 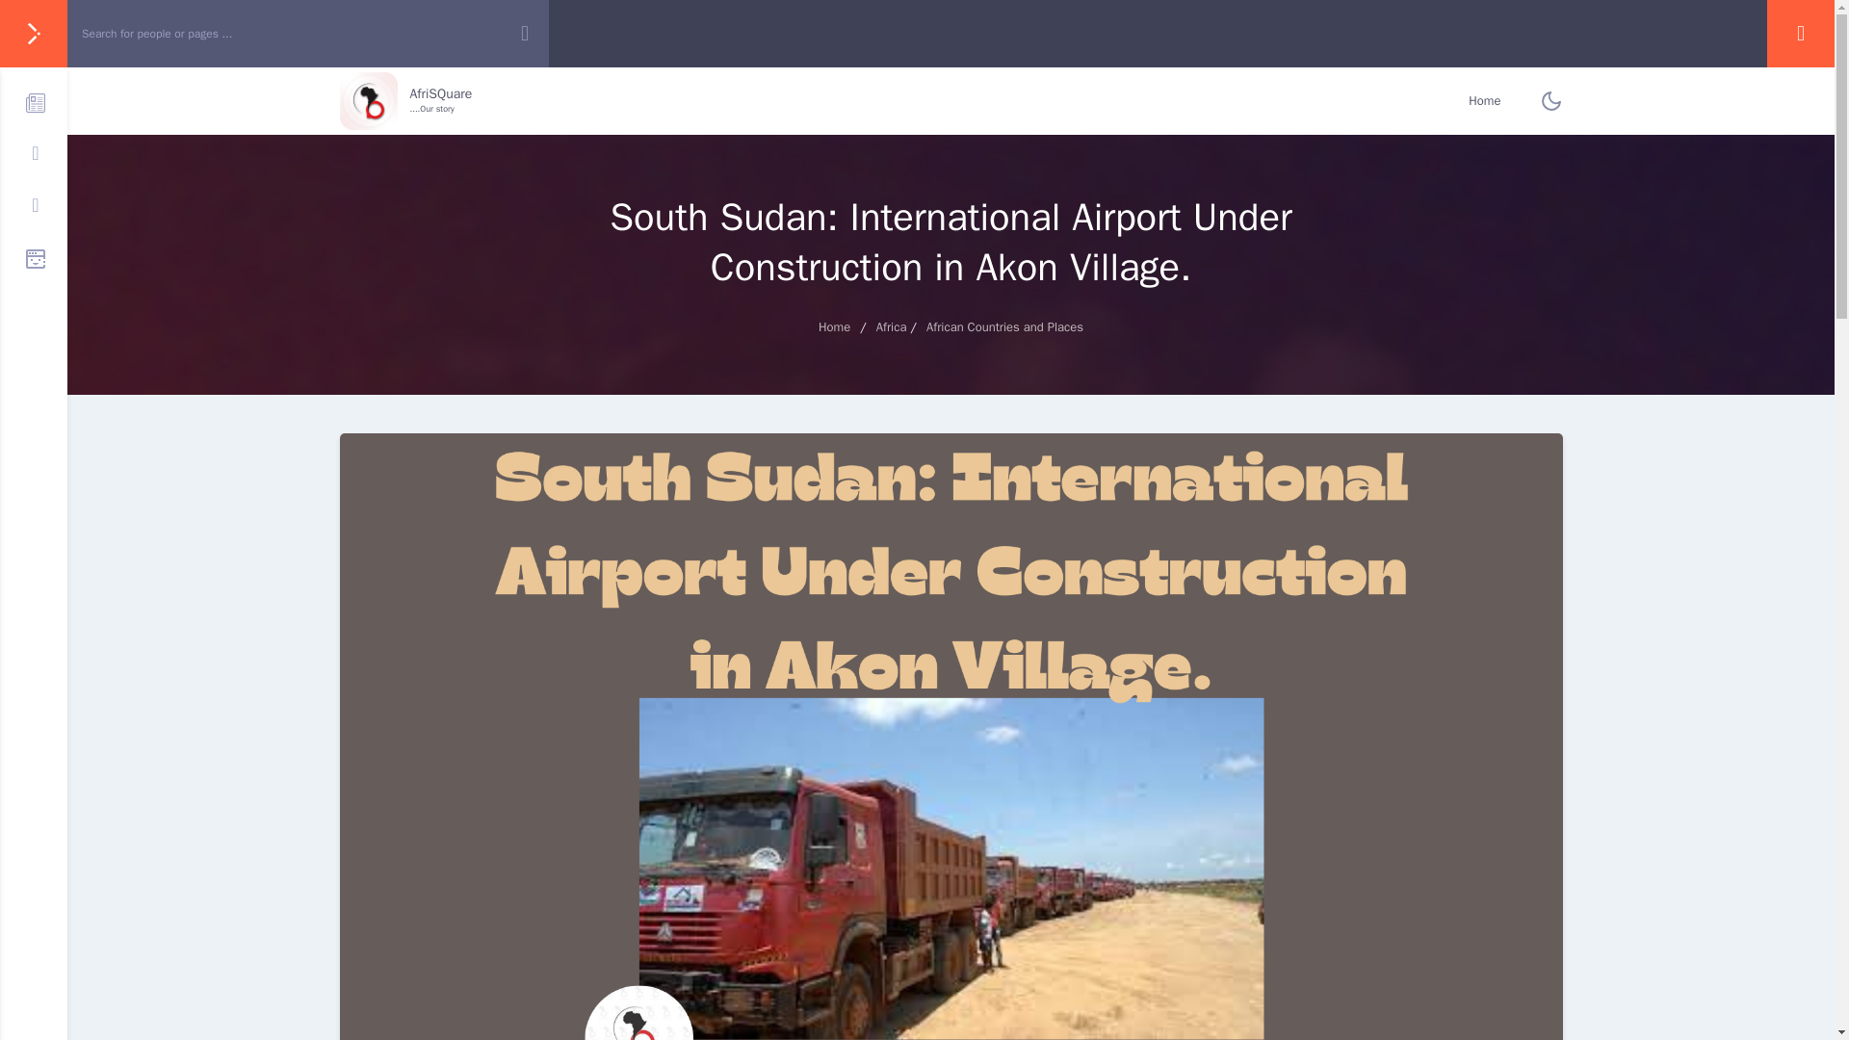 I want to click on Home, so click(x=404, y=101).